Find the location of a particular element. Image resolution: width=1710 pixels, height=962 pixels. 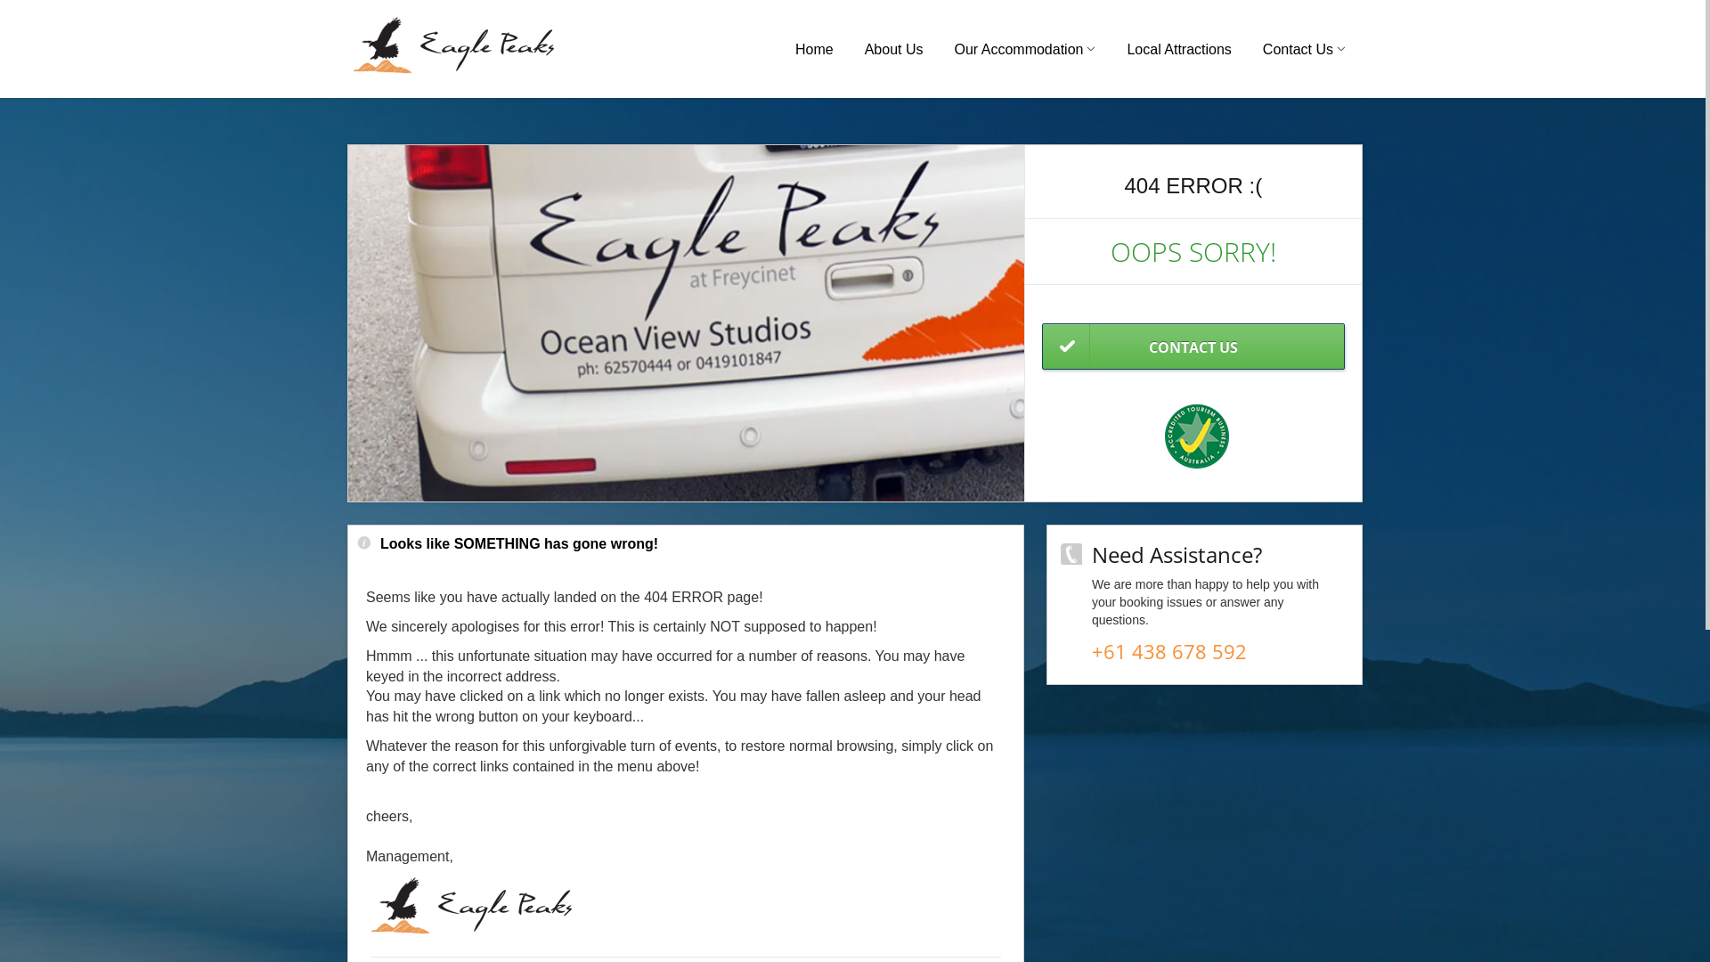

Our Accommodation is located at coordinates (1022, 50).